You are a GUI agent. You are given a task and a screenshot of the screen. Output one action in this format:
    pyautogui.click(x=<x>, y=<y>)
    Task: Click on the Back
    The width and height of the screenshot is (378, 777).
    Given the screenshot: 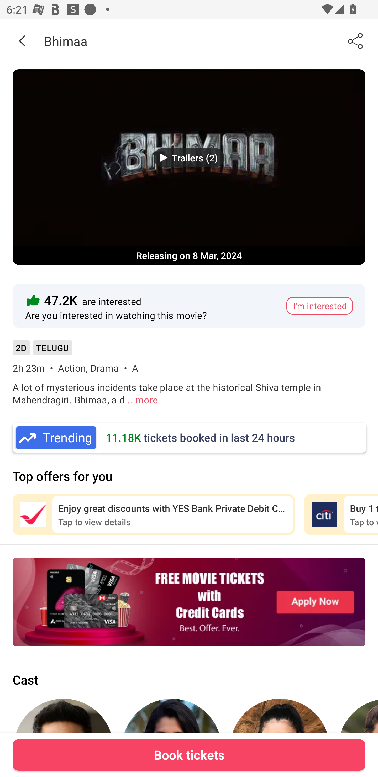 What is the action you would take?
    pyautogui.click(x=22, y=41)
    